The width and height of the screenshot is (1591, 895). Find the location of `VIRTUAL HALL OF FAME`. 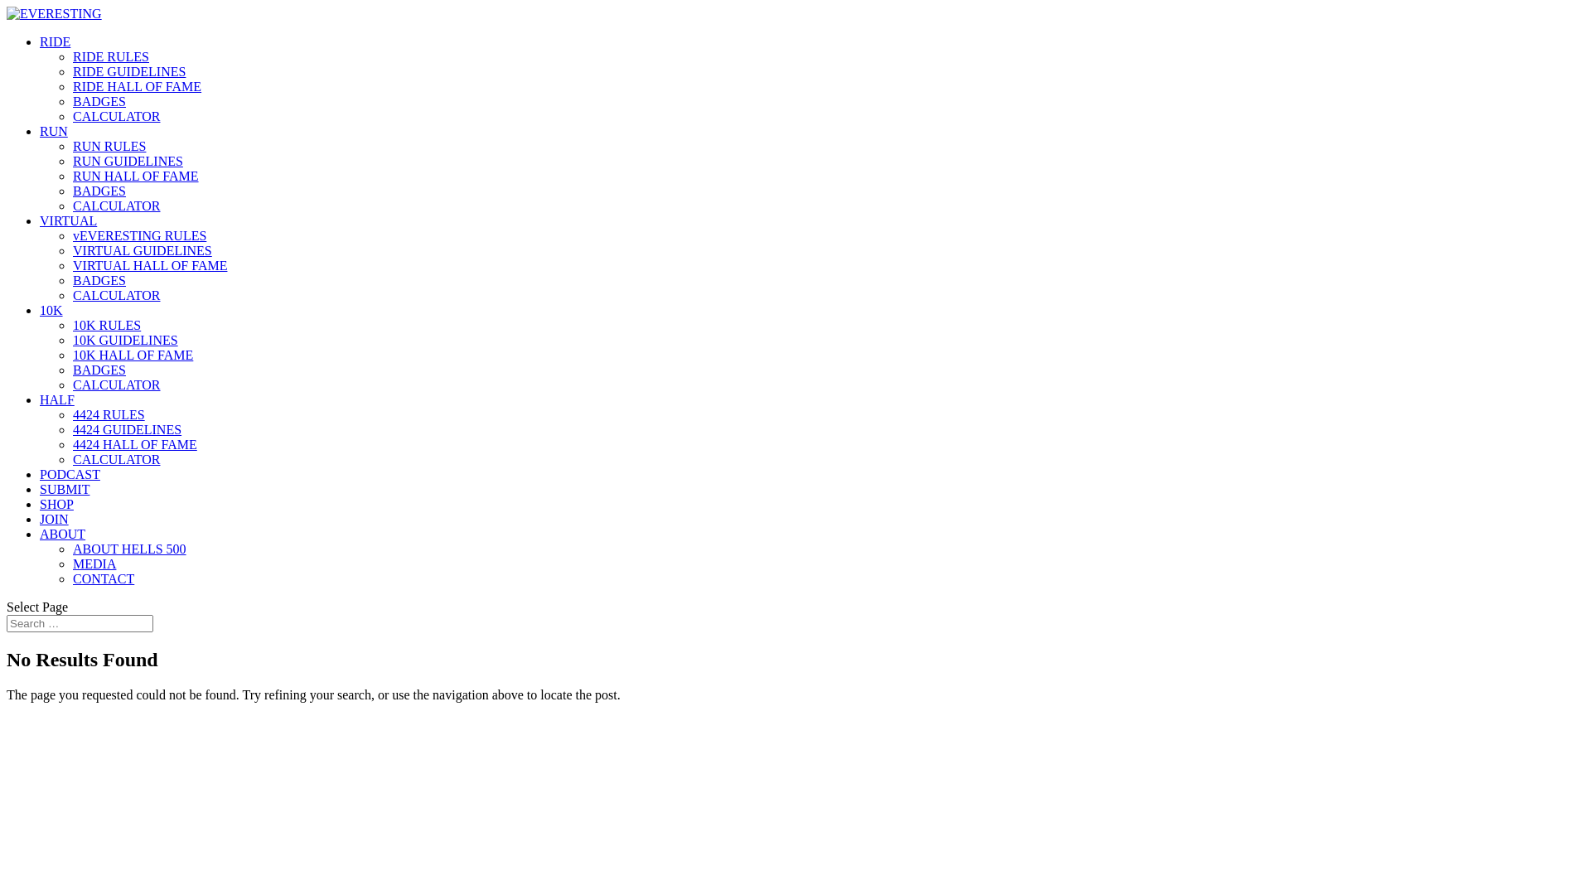

VIRTUAL HALL OF FAME is located at coordinates (150, 265).